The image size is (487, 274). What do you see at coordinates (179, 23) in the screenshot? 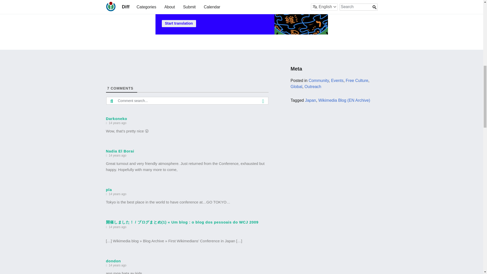
I see `Start translation` at bounding box center [179, 23].